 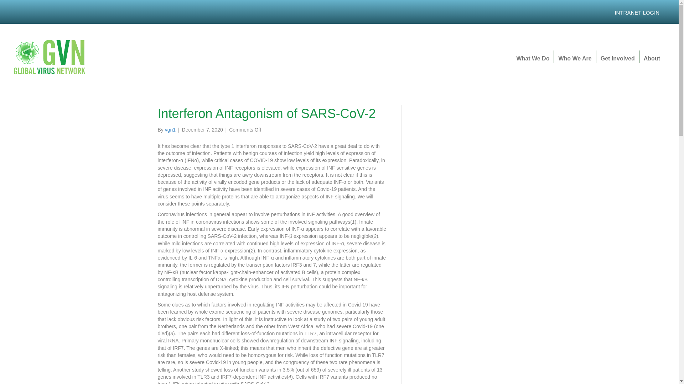 What do you see at coordinates (170, 129) in the screenshot?
I see `vgn1` at bounding box center [170, 129].